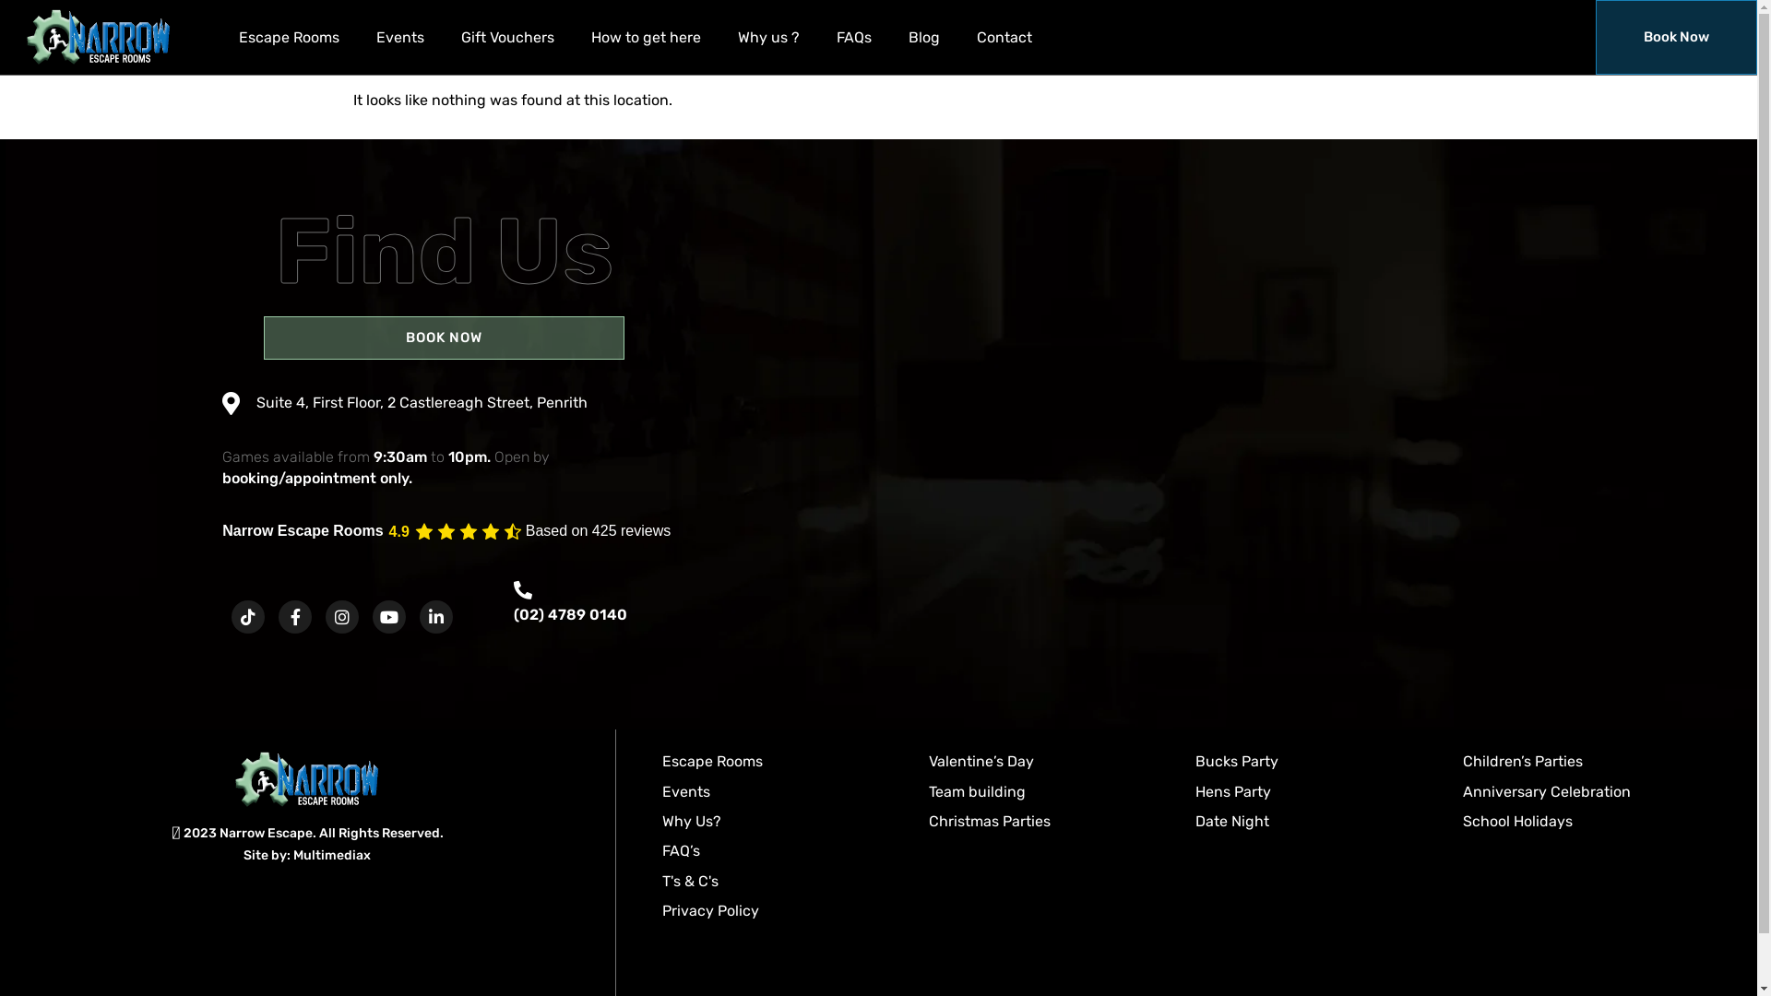  What do you see at coordinates (710, 912) in the screenshot?
I see `Privacy Policy` at bounding box center [710, 912].